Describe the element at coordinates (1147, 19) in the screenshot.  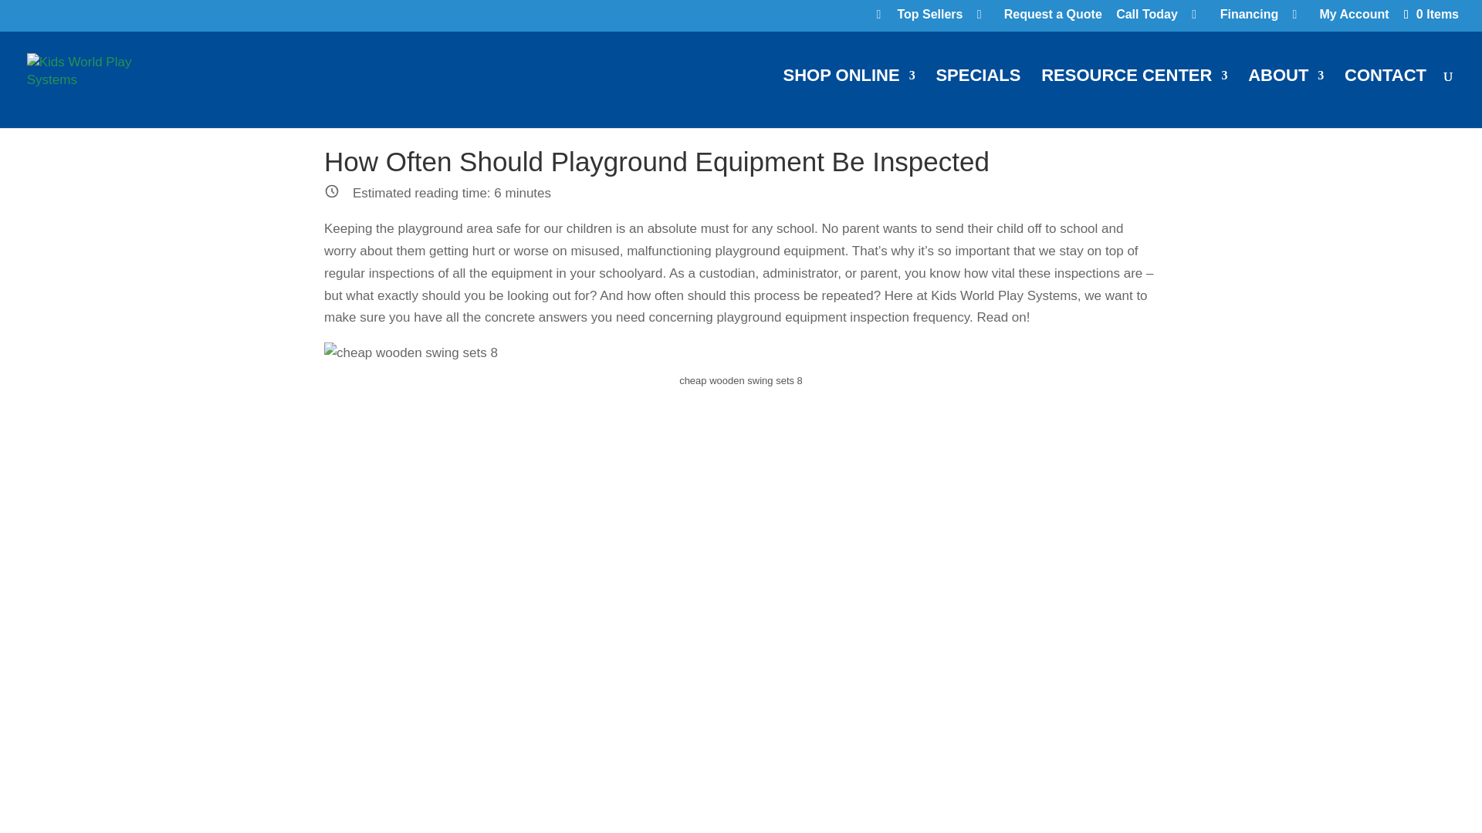
I see `Call Today` at that location.